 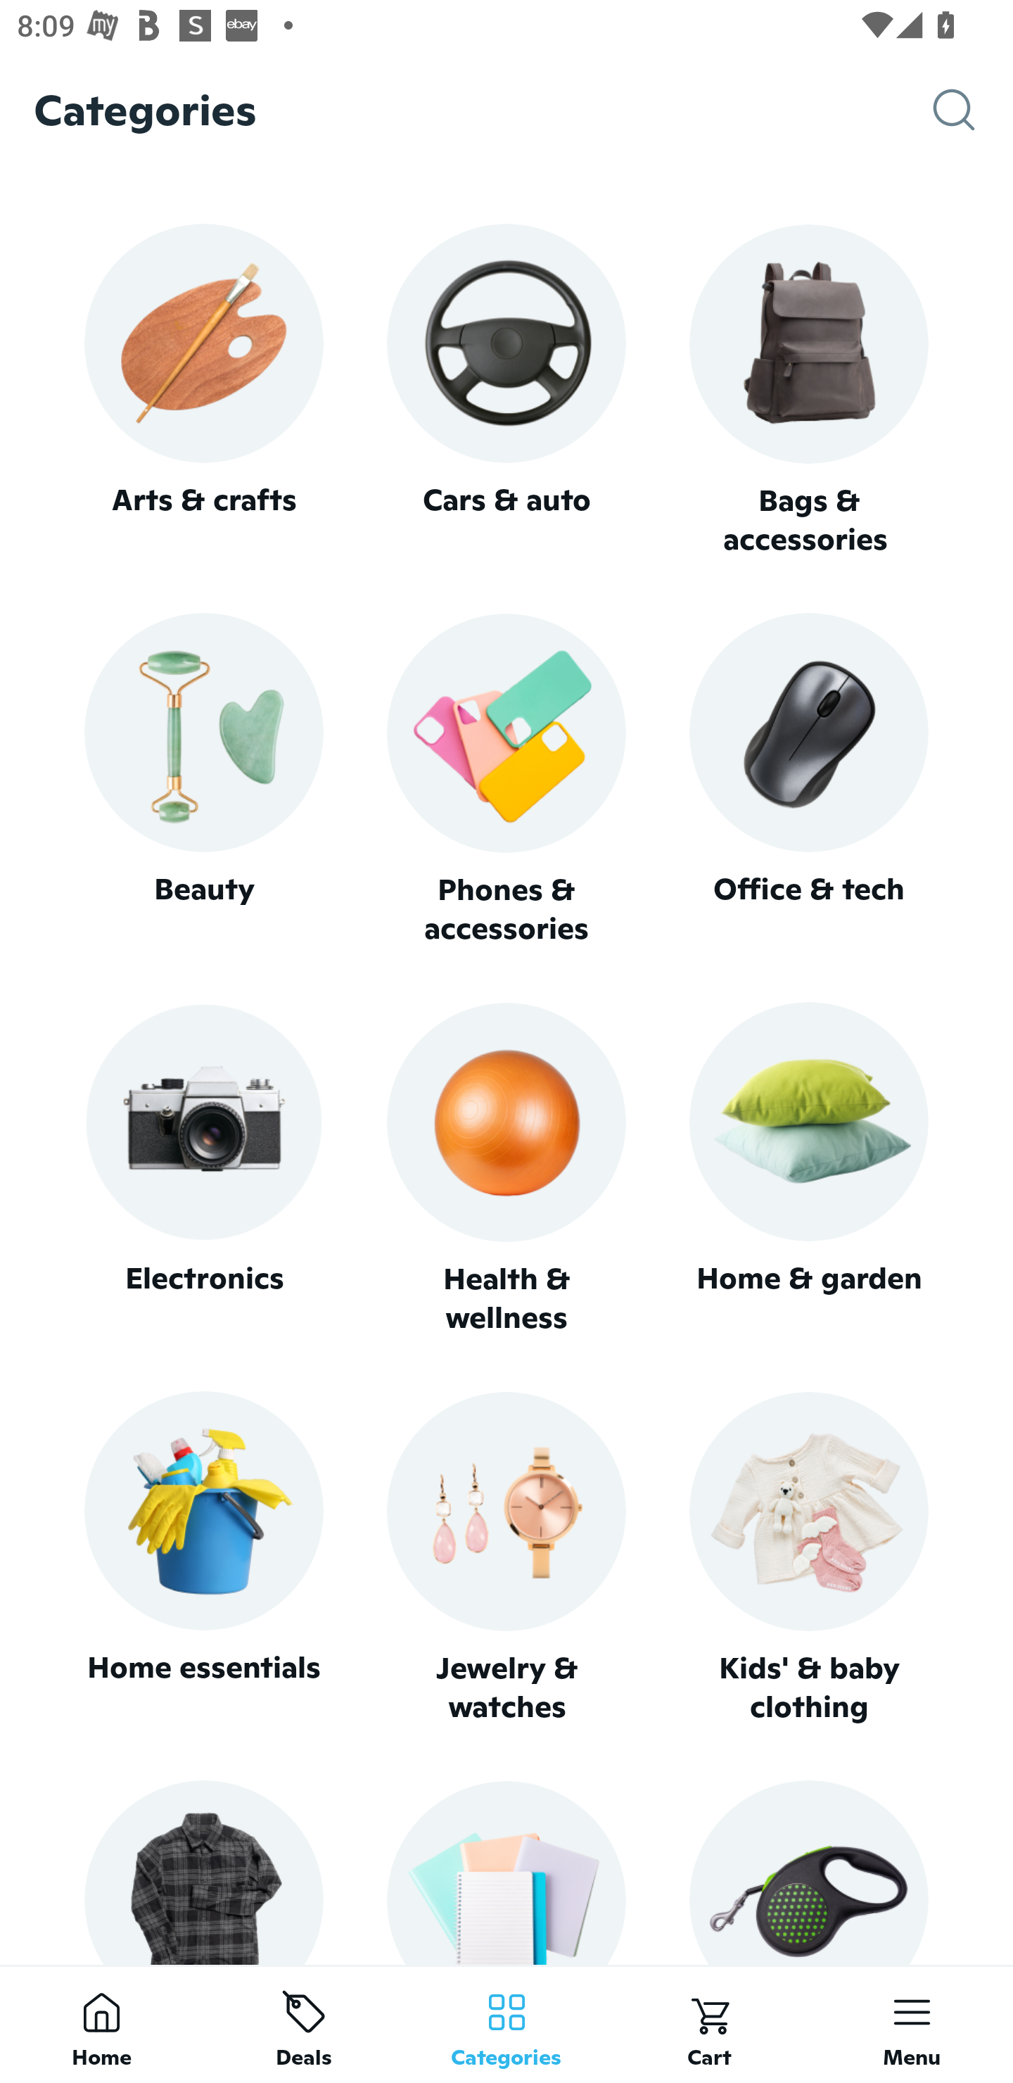 What do you see at coordinates (507, 781) in the screenshot?
I see `Phones & accessories` at bounding box center [507, 781].